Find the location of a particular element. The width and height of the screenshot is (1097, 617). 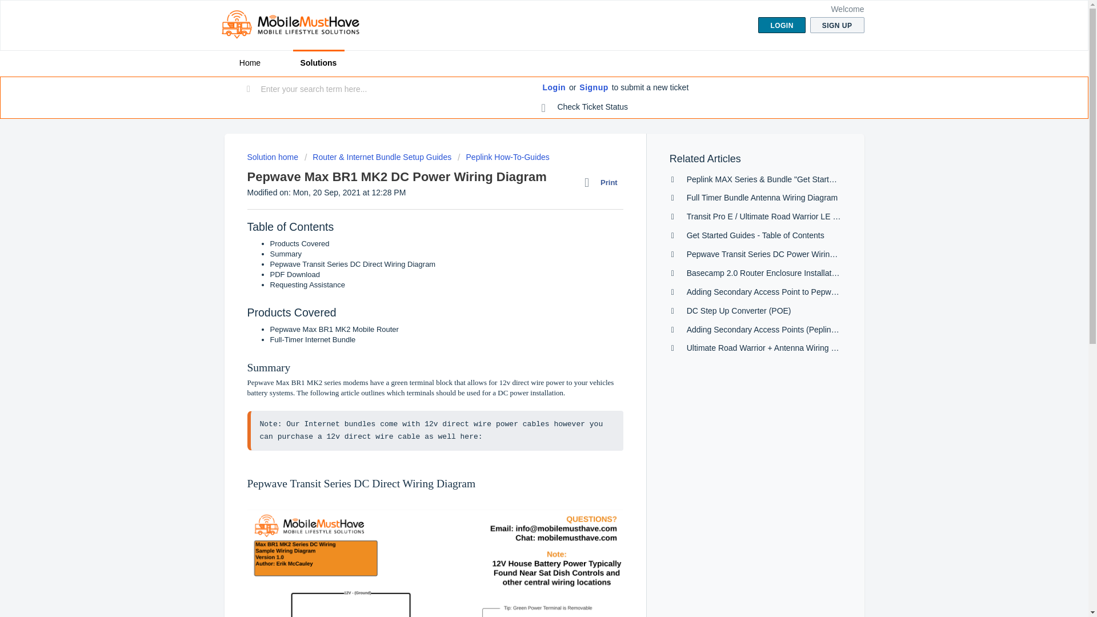

Solution home is located at coordinates (273, 157).